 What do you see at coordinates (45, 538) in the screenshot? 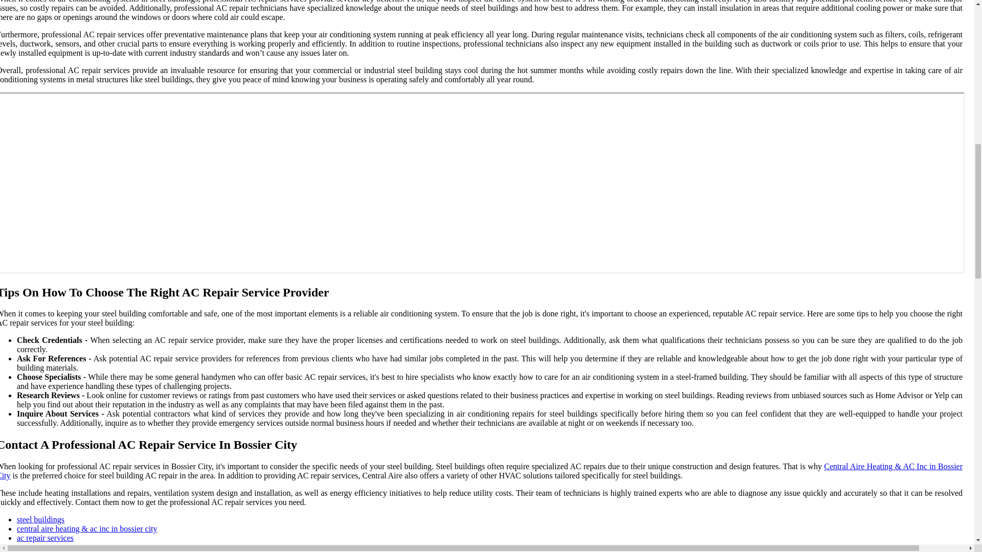
I see `ac repair services` at bounding box center [45, 538].